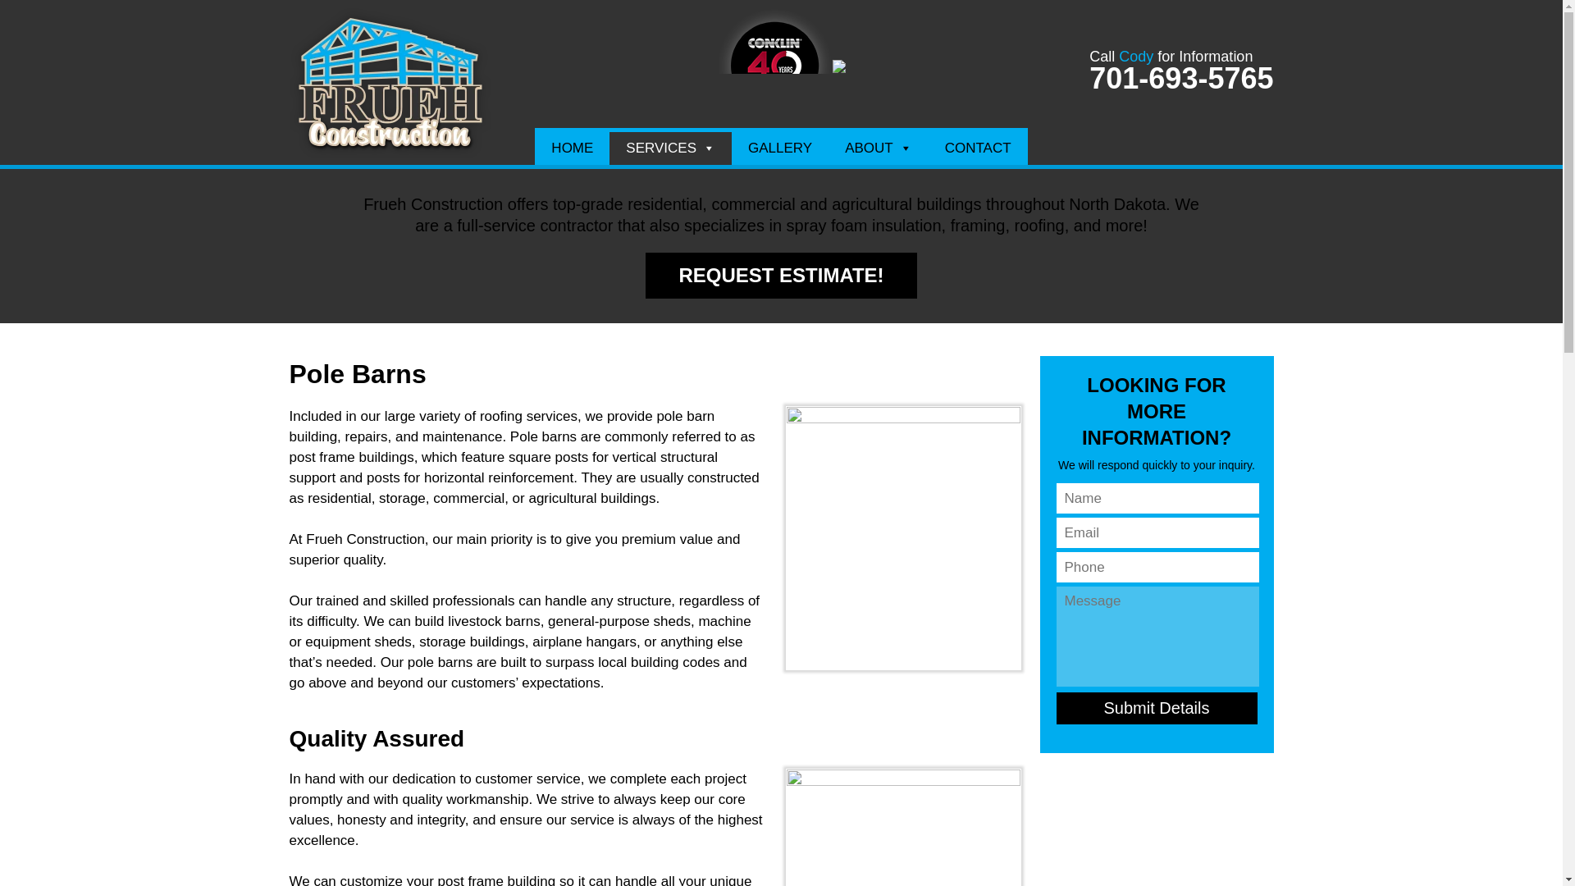 The image size is (1575, 886). What do you see at coordinates (389, 153) in the screenshot?
I see `Frueh Construction` at bounding box center [389, 153].